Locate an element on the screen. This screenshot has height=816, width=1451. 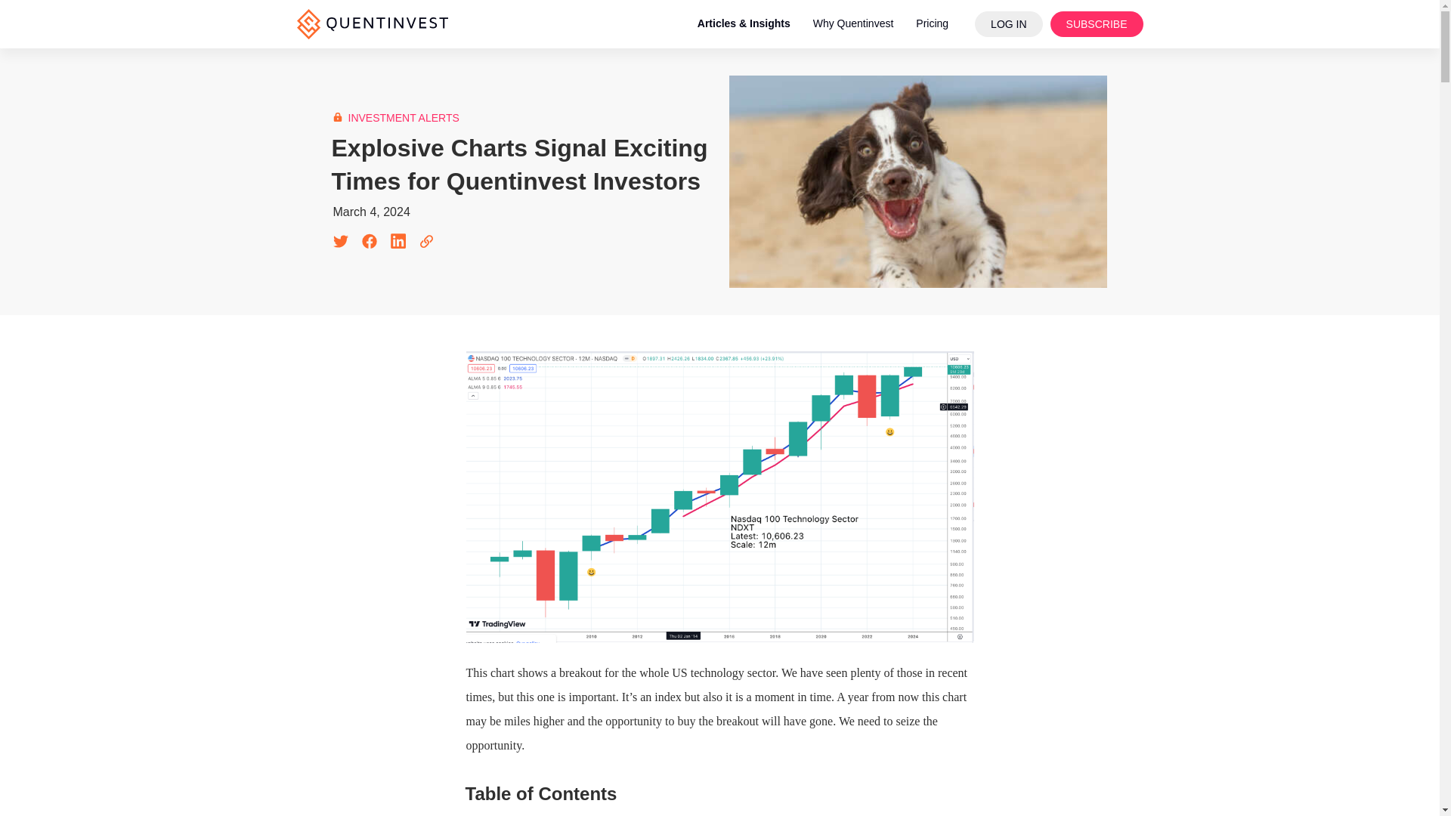
Why Quentinvest is located at coordinates (854, 24).